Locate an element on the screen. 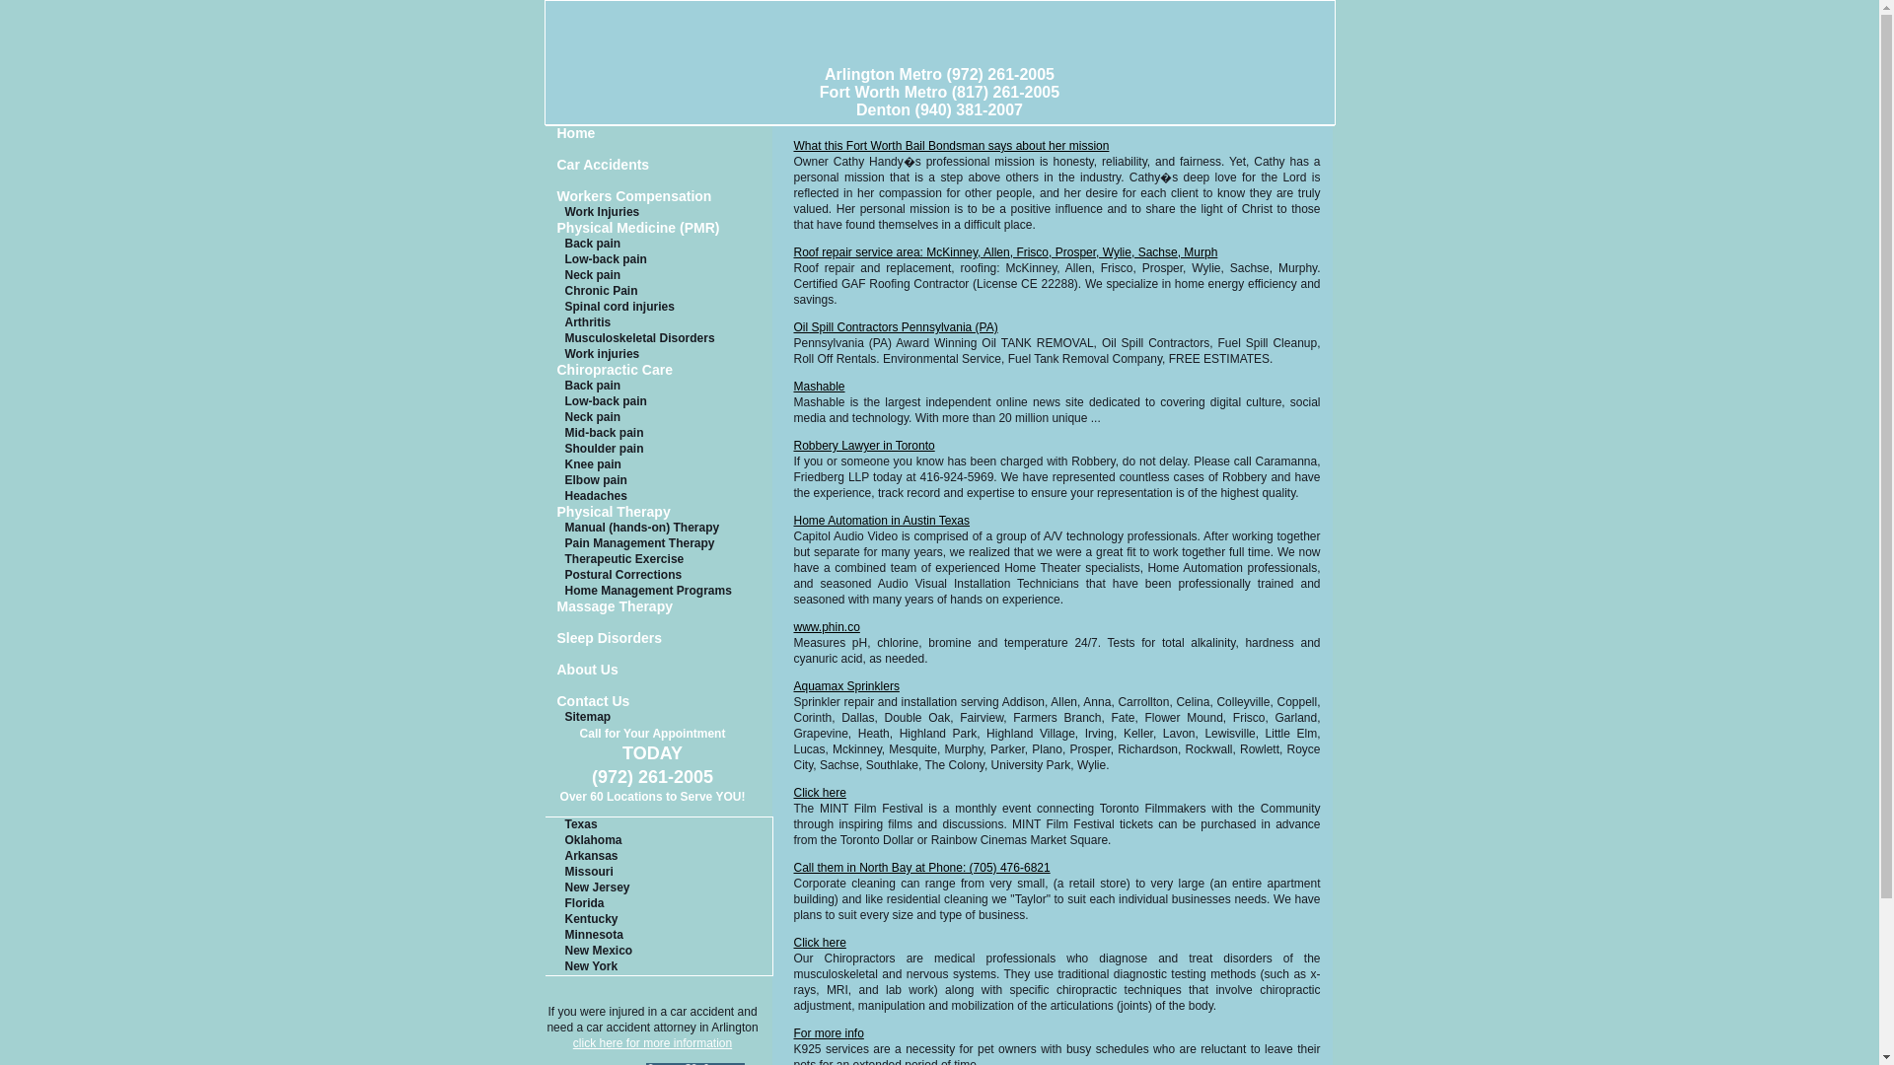 The width and height of the screenshot is (1894, 1065). Neck pain is located at coordinates (659, 418).